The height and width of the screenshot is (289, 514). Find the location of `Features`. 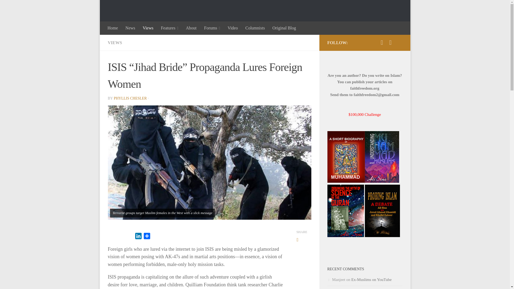

Features is located at coordinates (169, 28).